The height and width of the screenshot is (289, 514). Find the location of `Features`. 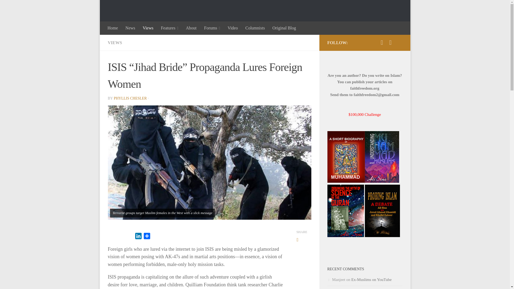

Features is located at coordinates (169, 28).